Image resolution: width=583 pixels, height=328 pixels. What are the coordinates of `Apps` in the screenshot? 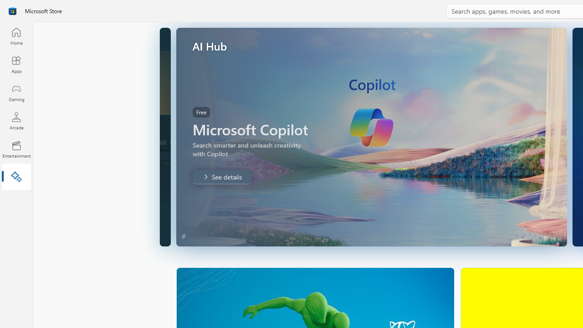 It's located at (16, 64).